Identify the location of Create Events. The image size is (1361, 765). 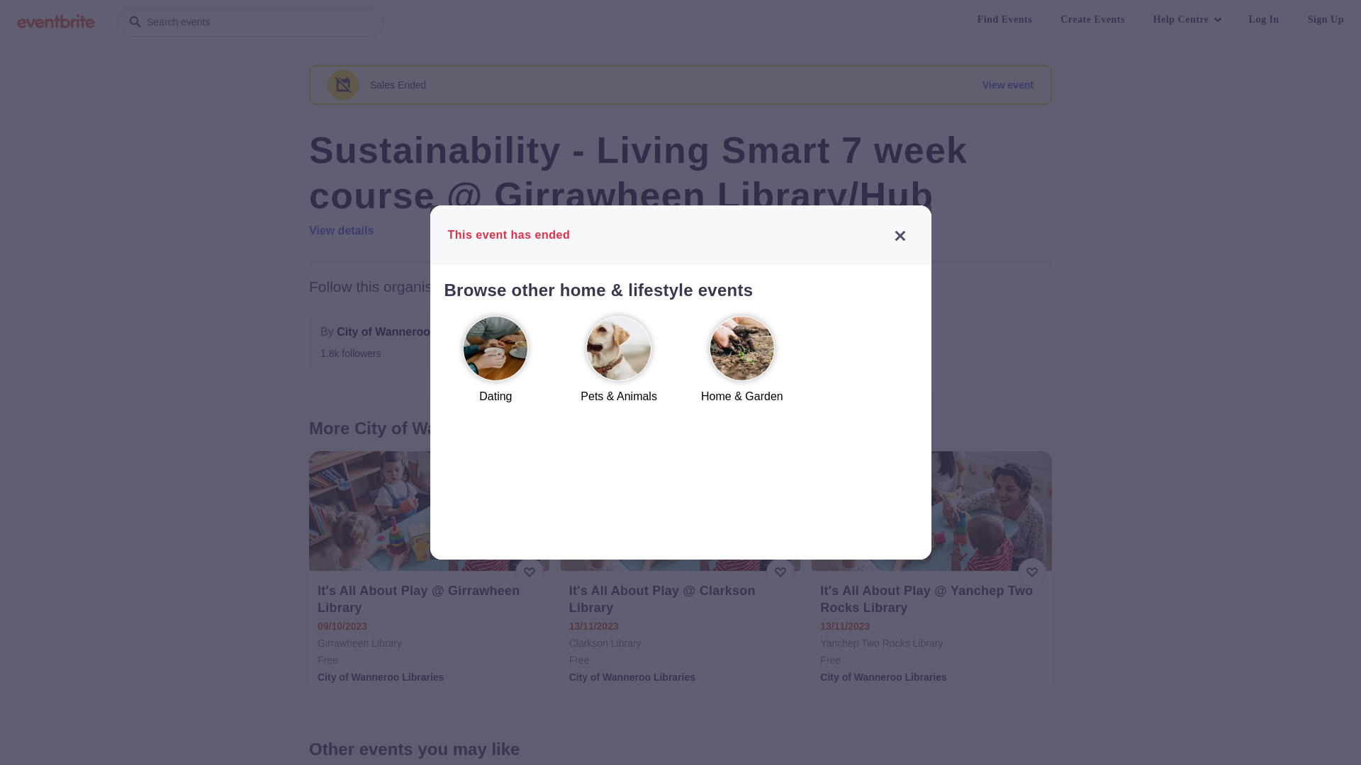
(1093, 20).